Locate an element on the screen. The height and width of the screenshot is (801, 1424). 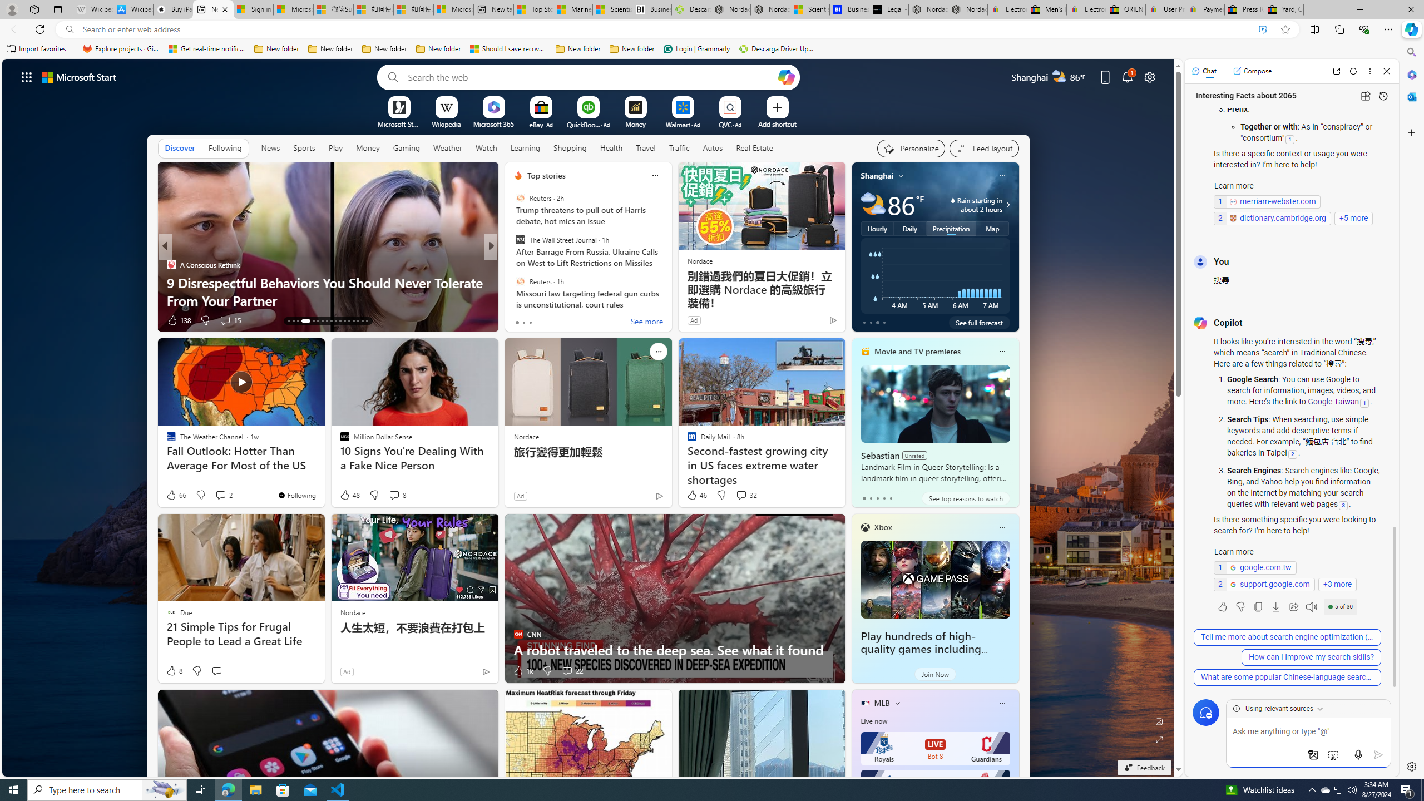
AutomationID: tab-17 is located at coordinates (310, 321).